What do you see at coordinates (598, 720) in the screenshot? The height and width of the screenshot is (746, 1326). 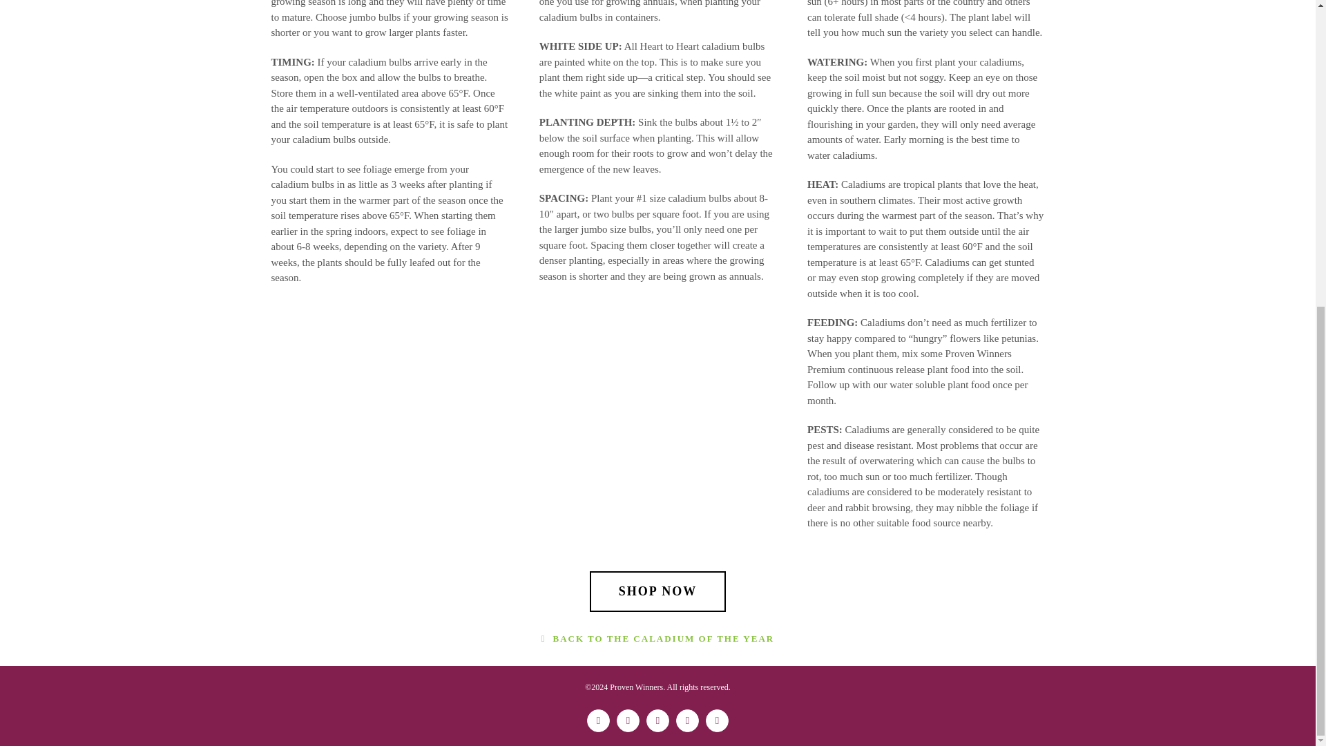 I see `Facebook` at bounding box center [598, 720].